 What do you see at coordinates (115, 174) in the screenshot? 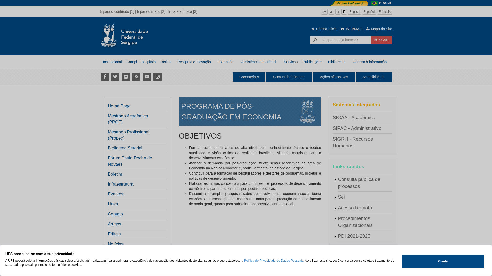
I see `Boletim` at bounding box center [115, 174].